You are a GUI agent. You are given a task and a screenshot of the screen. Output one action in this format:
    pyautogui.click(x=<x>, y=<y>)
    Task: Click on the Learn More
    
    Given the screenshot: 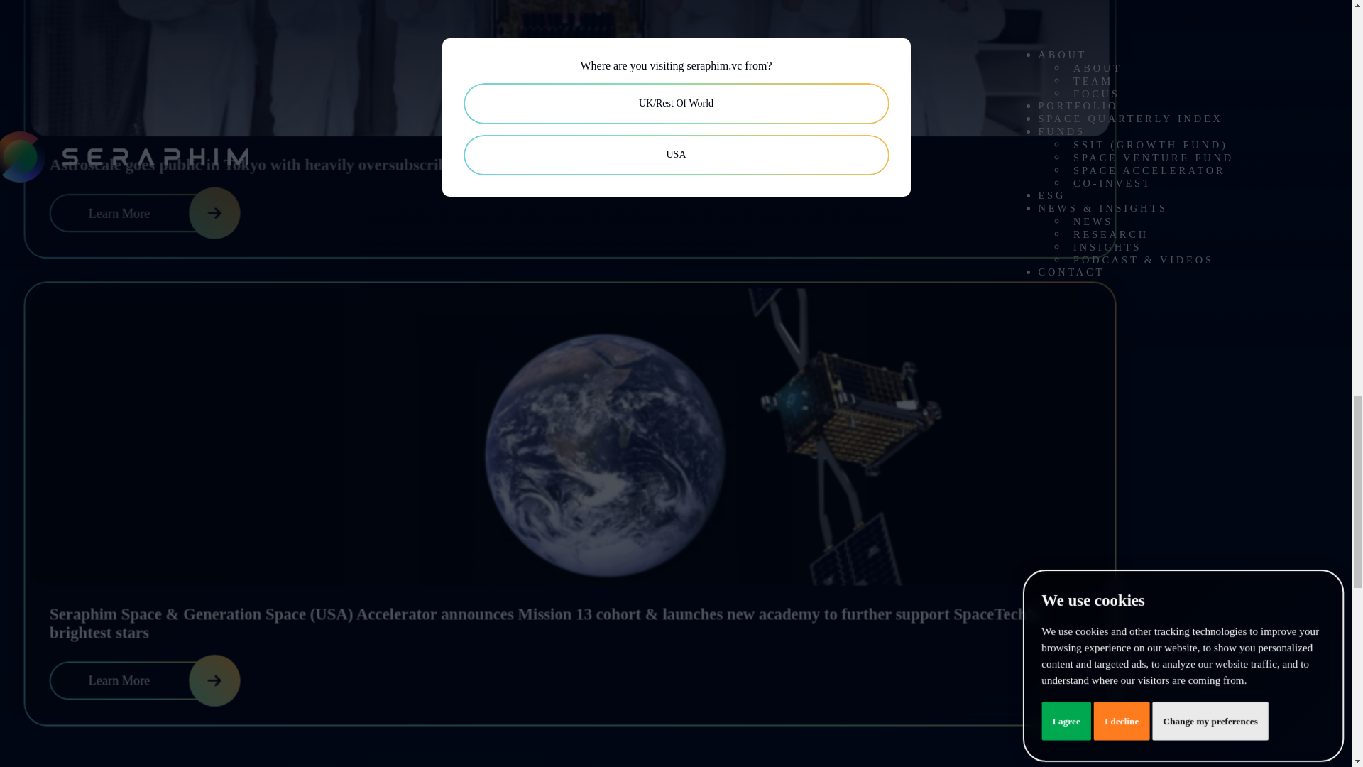 What is the action you would take?
    pyautogui.click(x=149, y=682)
    